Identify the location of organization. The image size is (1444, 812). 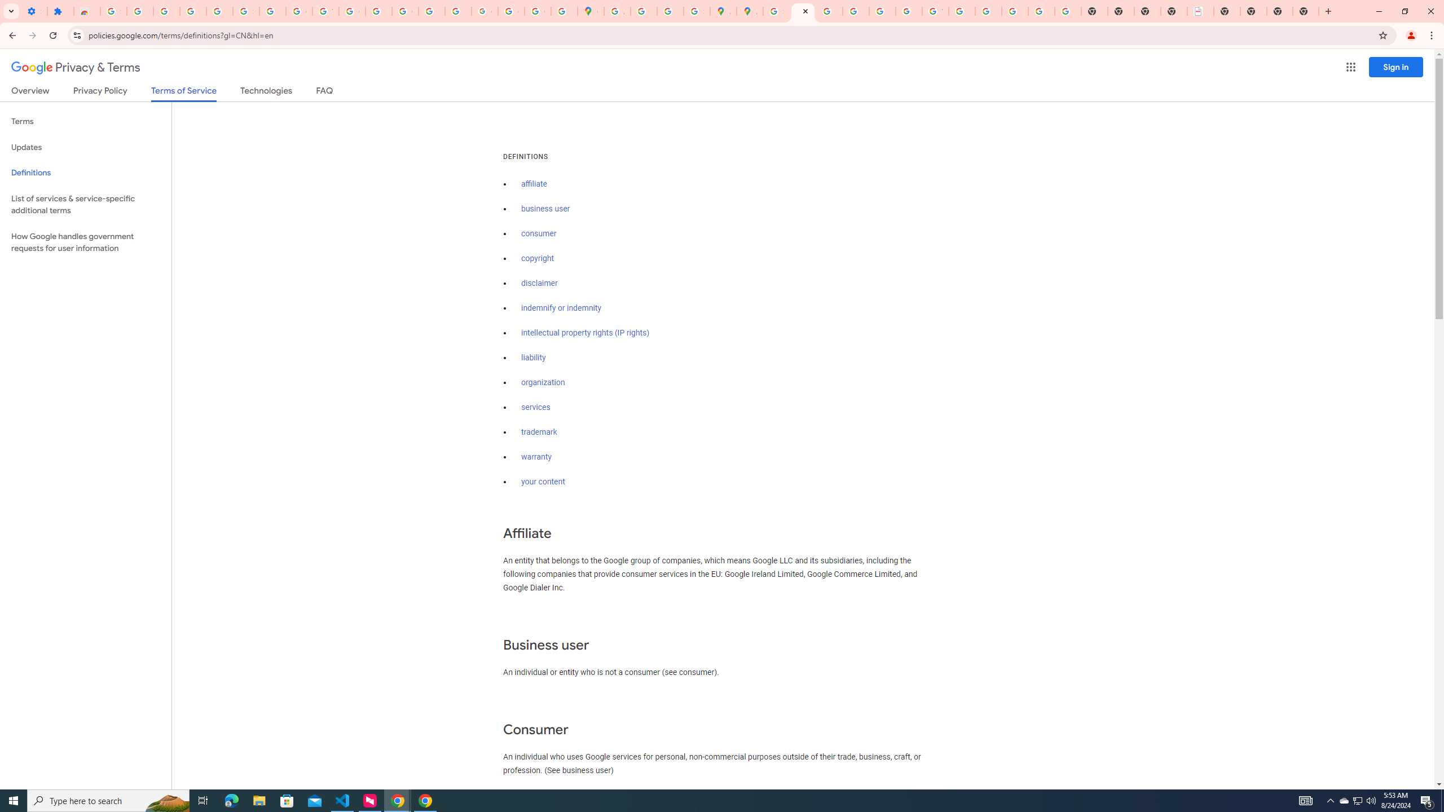
(543, 382).